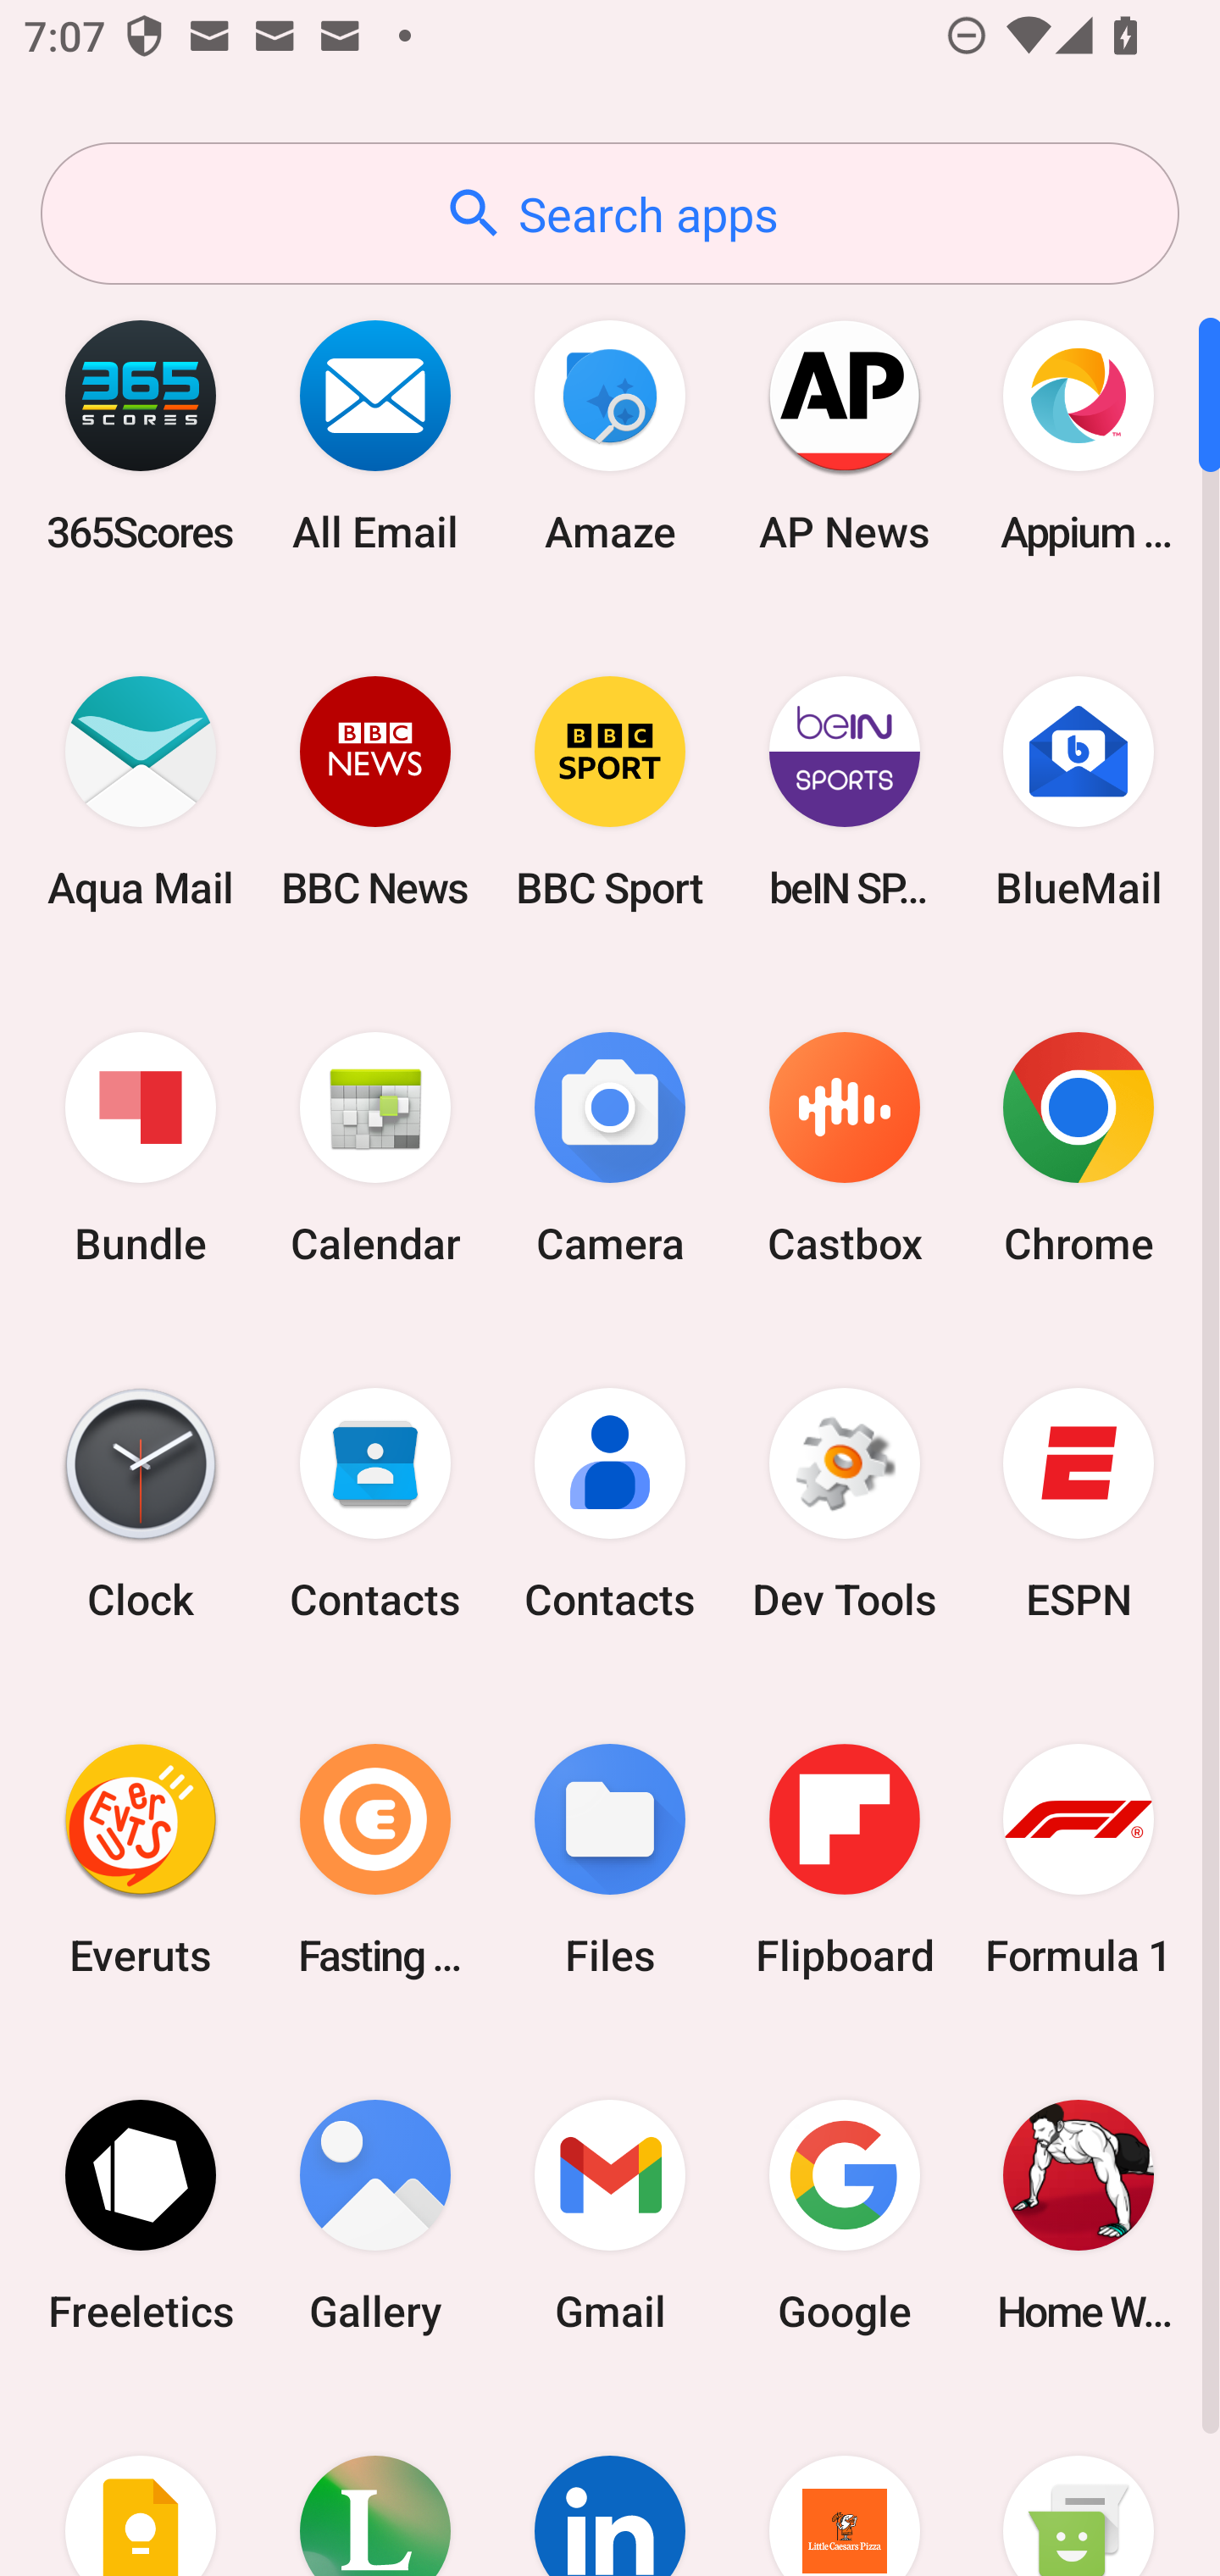 The image size is (1220, 2576). I want to click on Gallery, so click(375, 2215).